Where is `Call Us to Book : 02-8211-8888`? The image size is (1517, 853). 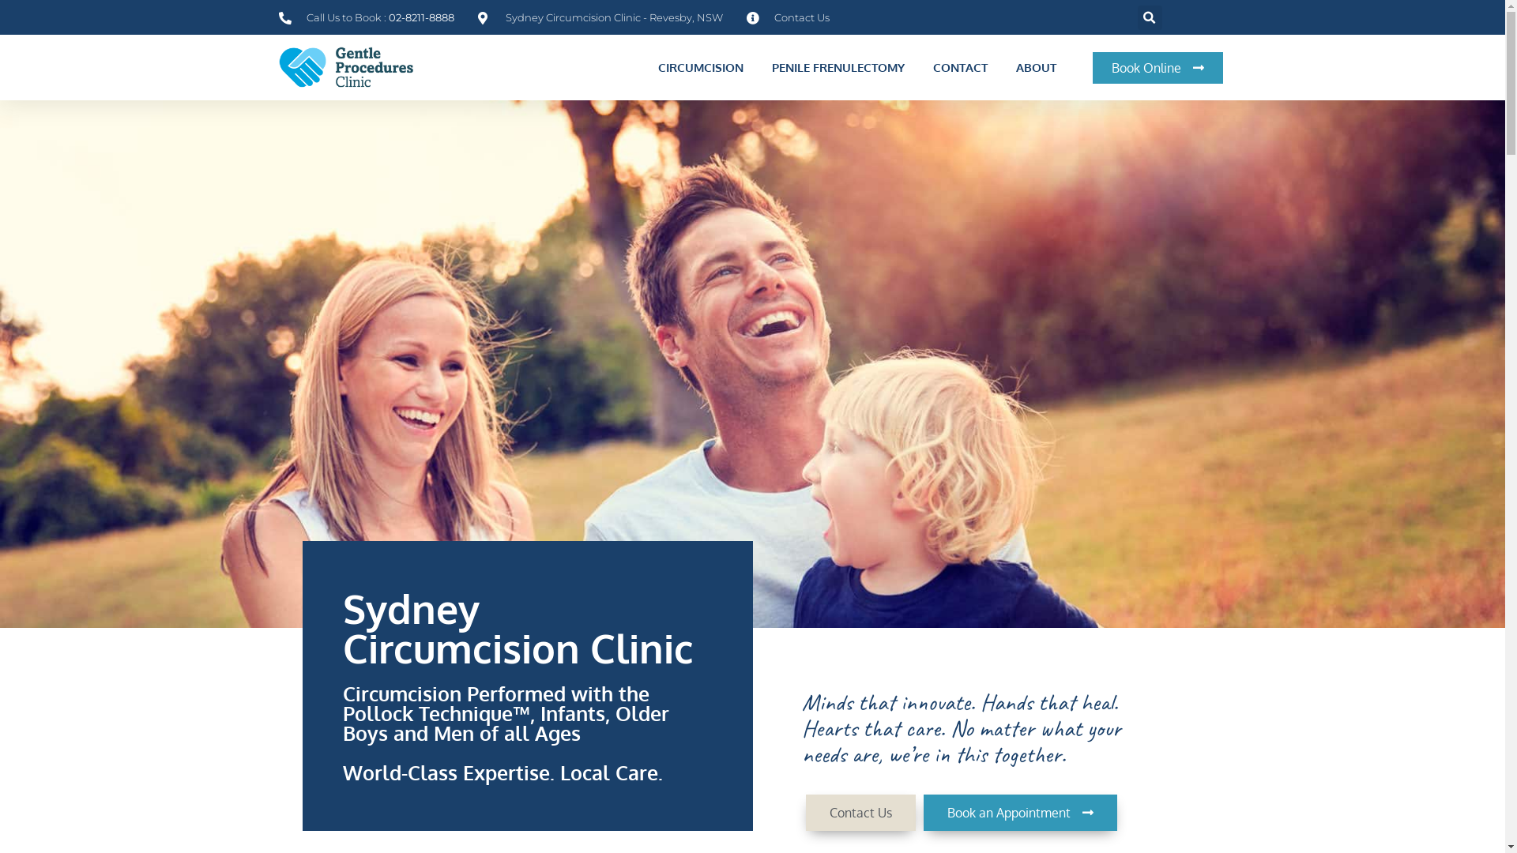
Call Us to Book : 02-8211-8888 is located at coordinates (366, 17).